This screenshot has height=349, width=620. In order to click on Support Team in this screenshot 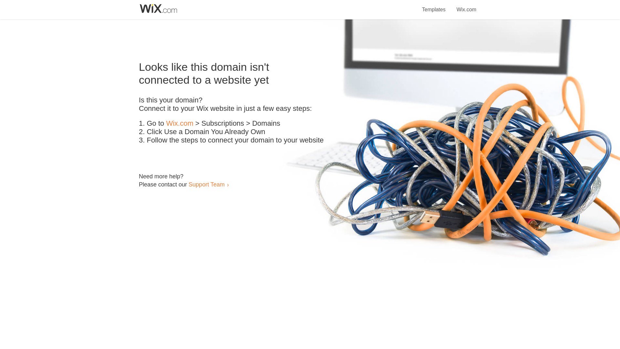, I will do `click(206, 184)`.